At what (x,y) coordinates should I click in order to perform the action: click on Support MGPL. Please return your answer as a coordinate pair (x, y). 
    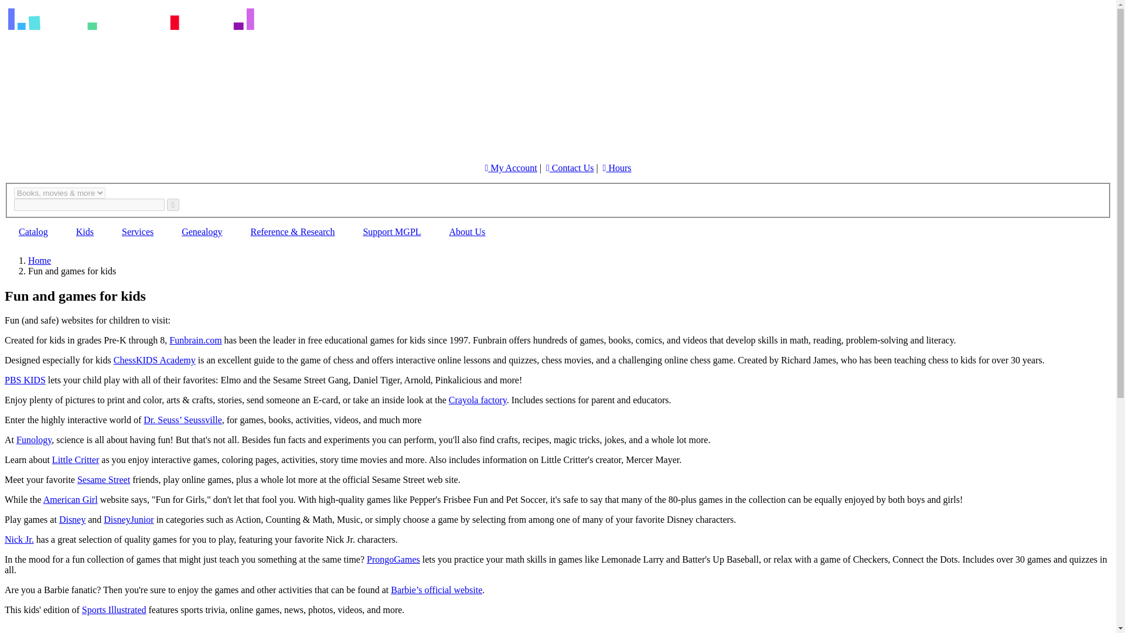
    Looking at the image, I should click on (391, 232).